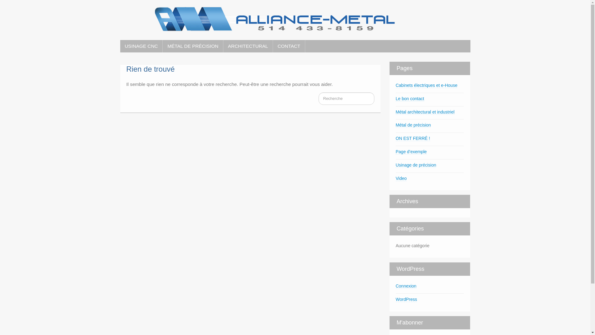 Image resolution: width=595 pixels, height=335 pixels. Describe the element at coordinates (248, 46) in the screenshot. I see `ARCHITECTURAL` at that location.